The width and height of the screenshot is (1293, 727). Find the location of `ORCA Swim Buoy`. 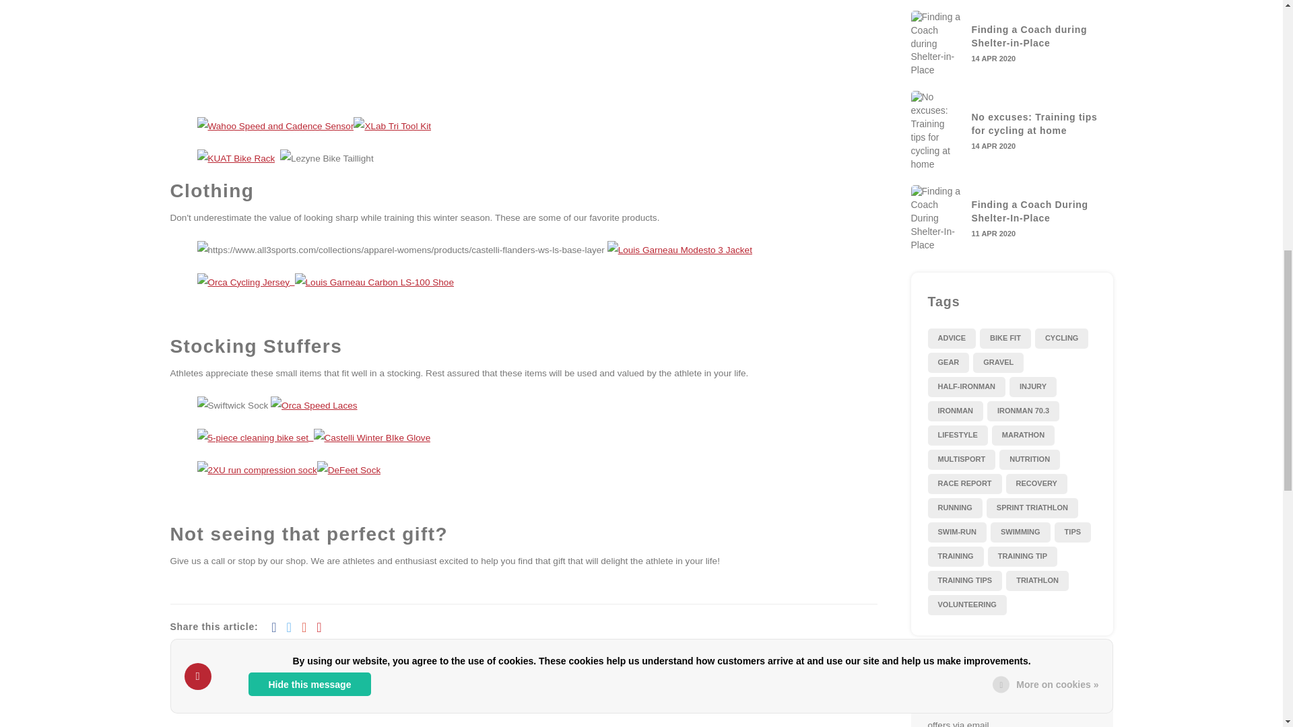

ORCA Swim Buoy is located at coordinates (451, 20).